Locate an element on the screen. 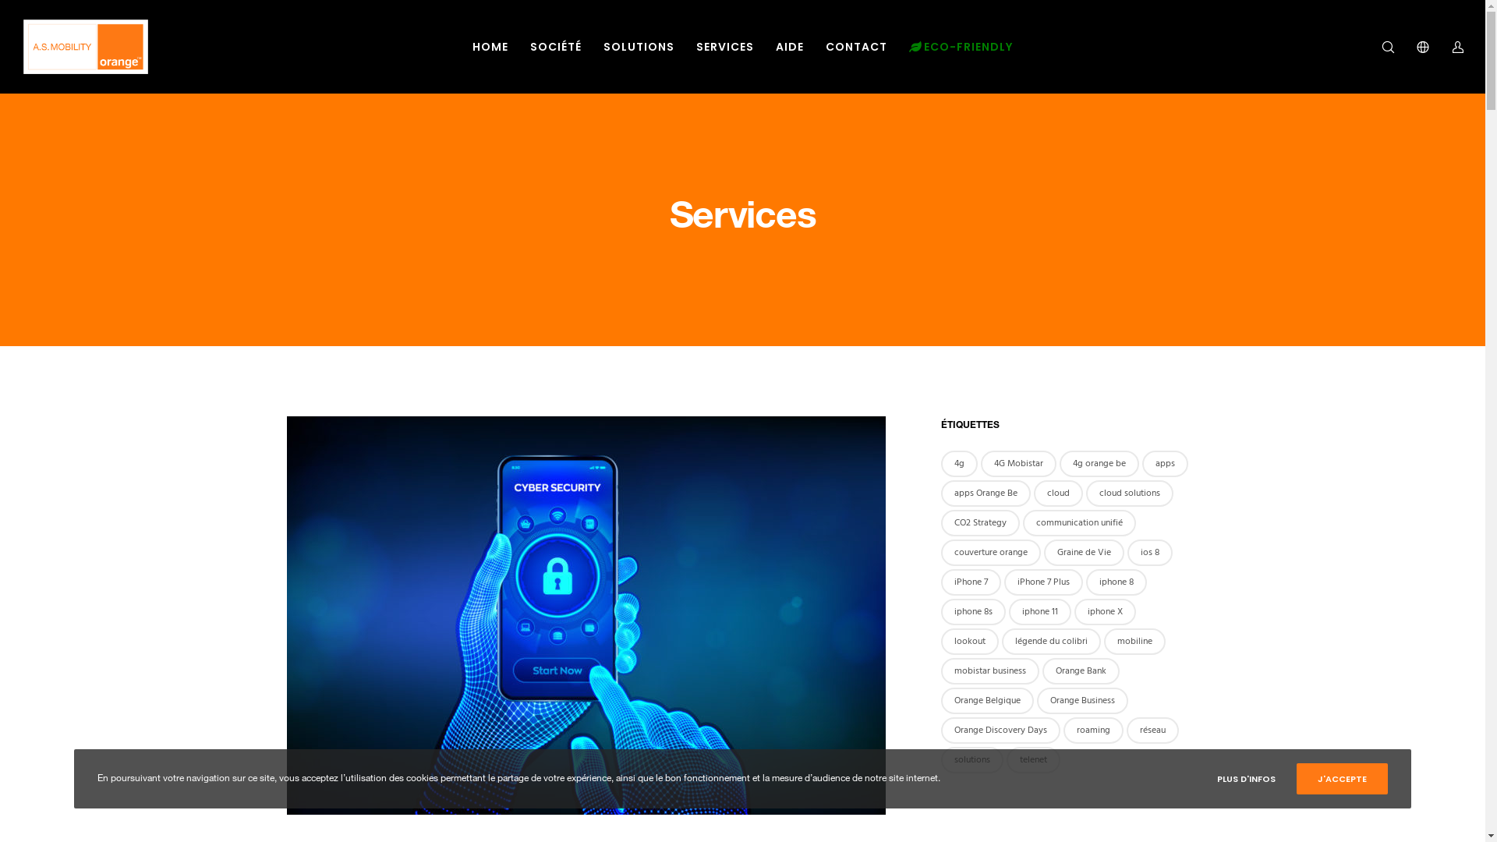 This screenshot has height=842, width=1497. HOME is located at coordinates (490, 47).